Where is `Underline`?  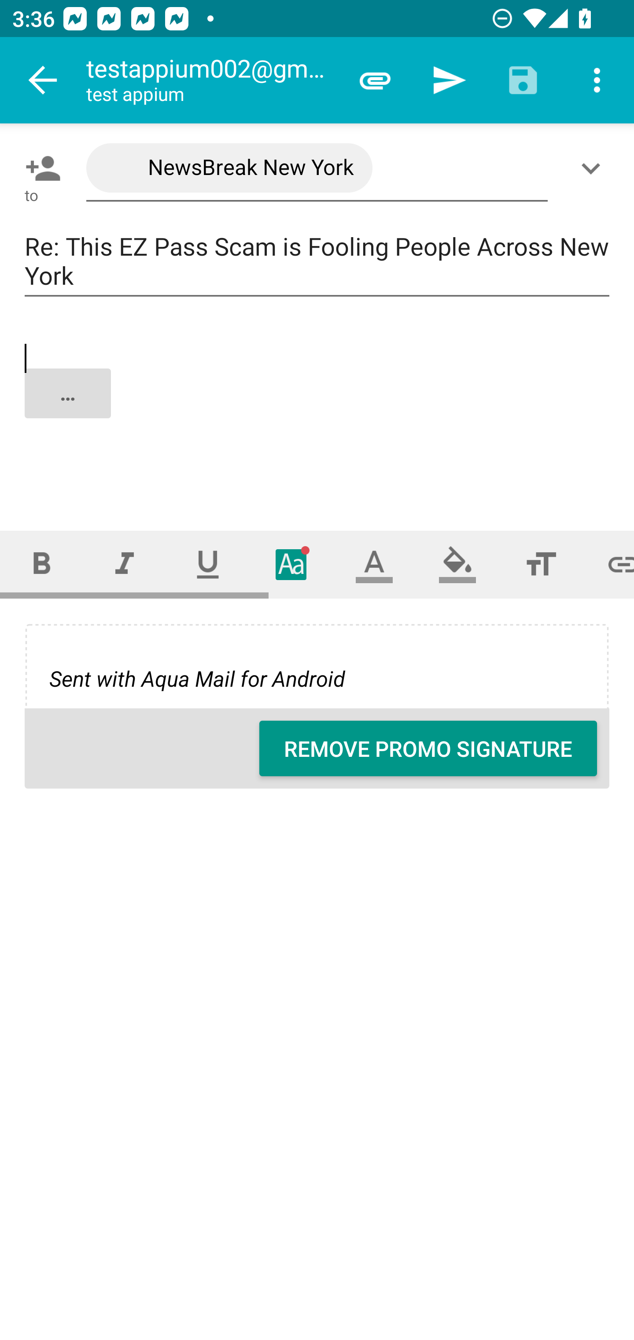 Underline is located at coordinates (208, 564).